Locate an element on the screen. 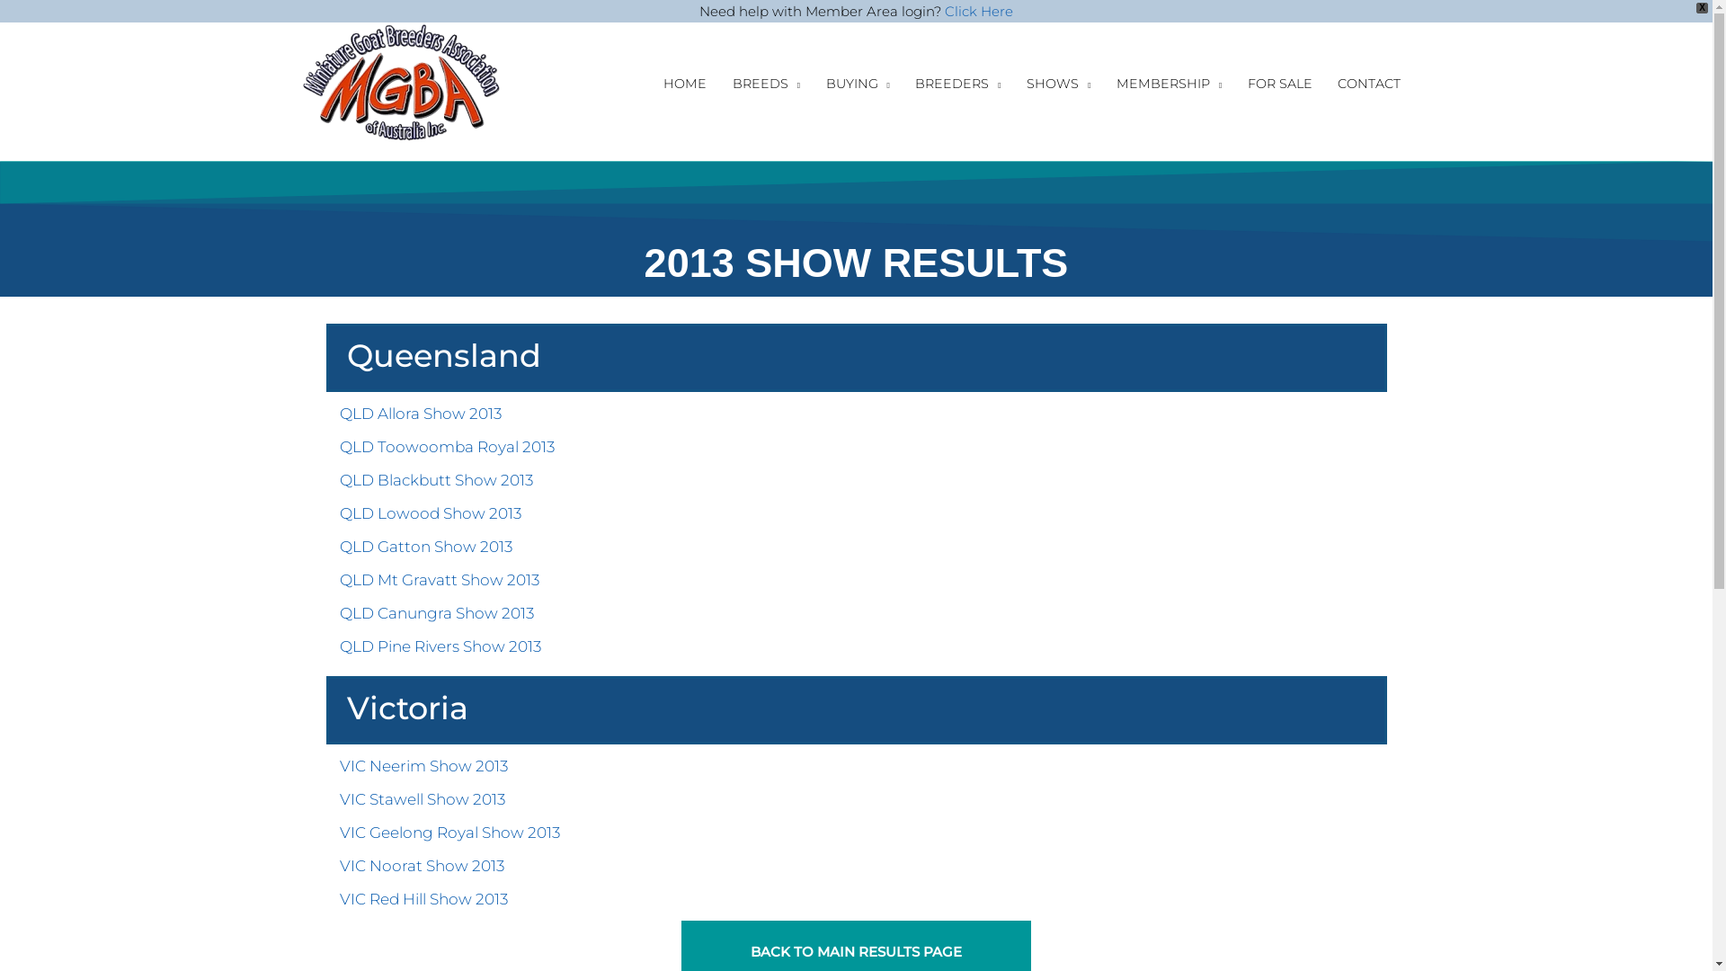 The width and height of the screenshot is (1726, 971). VIC Geelong Royal Show 2013 is located at coordinates (449, 833).